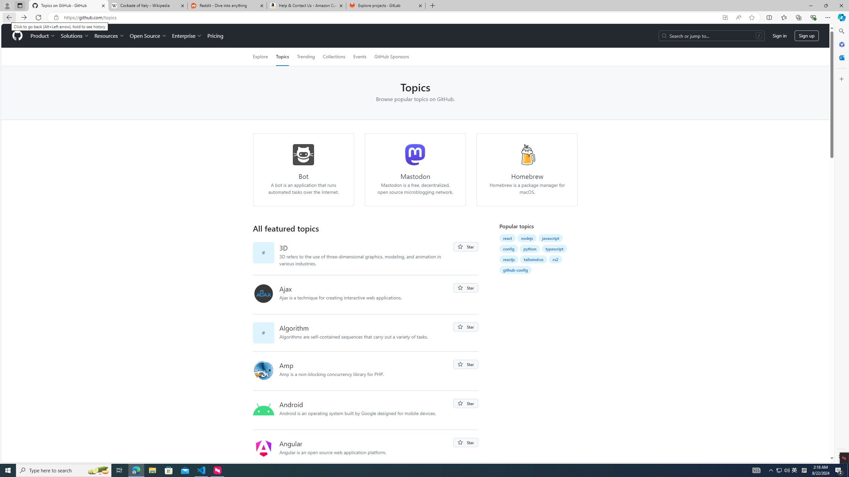 This screenshot has width=849, height=477. I want to click on angular, so click(266, 449).